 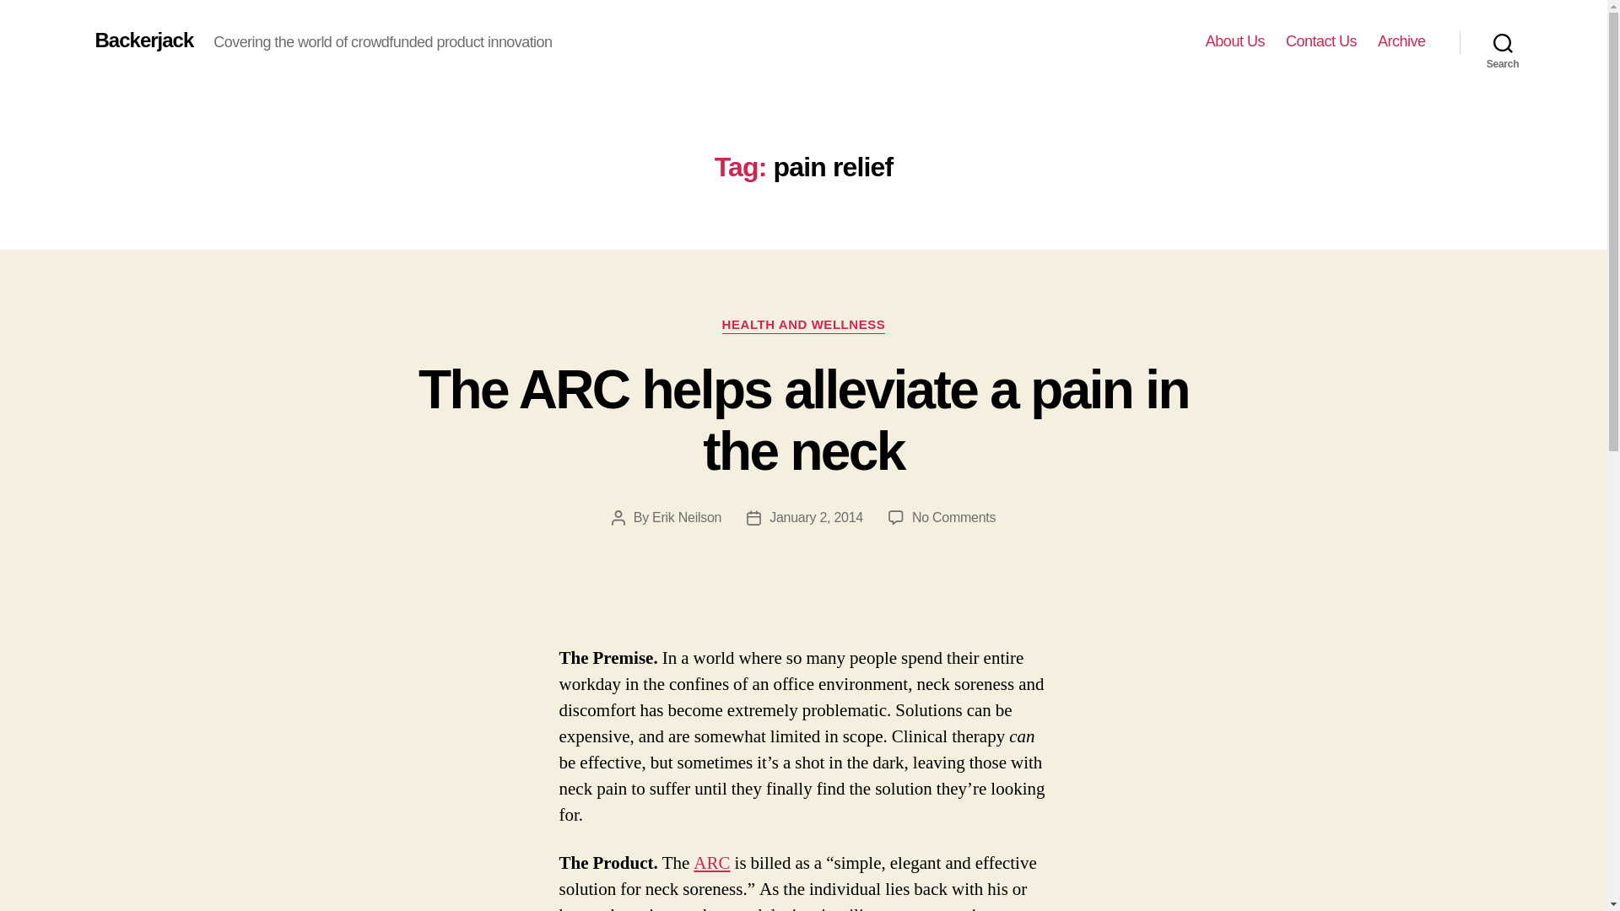 What do you see at coordinates (803, 420) in the screenshot?
I see `The ARC helps alleviate a pain in the neck` at bounding box center [803, 420].